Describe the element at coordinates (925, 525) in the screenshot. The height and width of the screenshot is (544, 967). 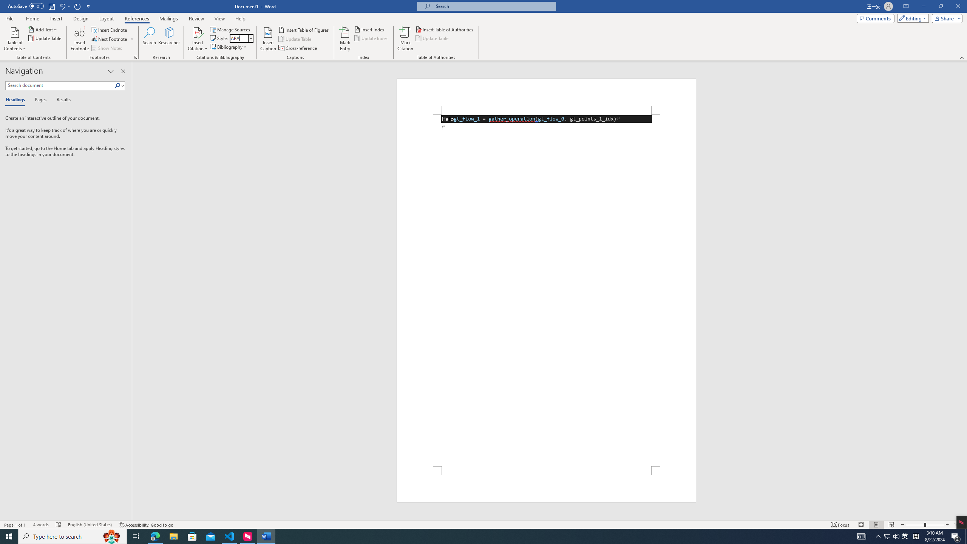
I see `Zoom` at that location.